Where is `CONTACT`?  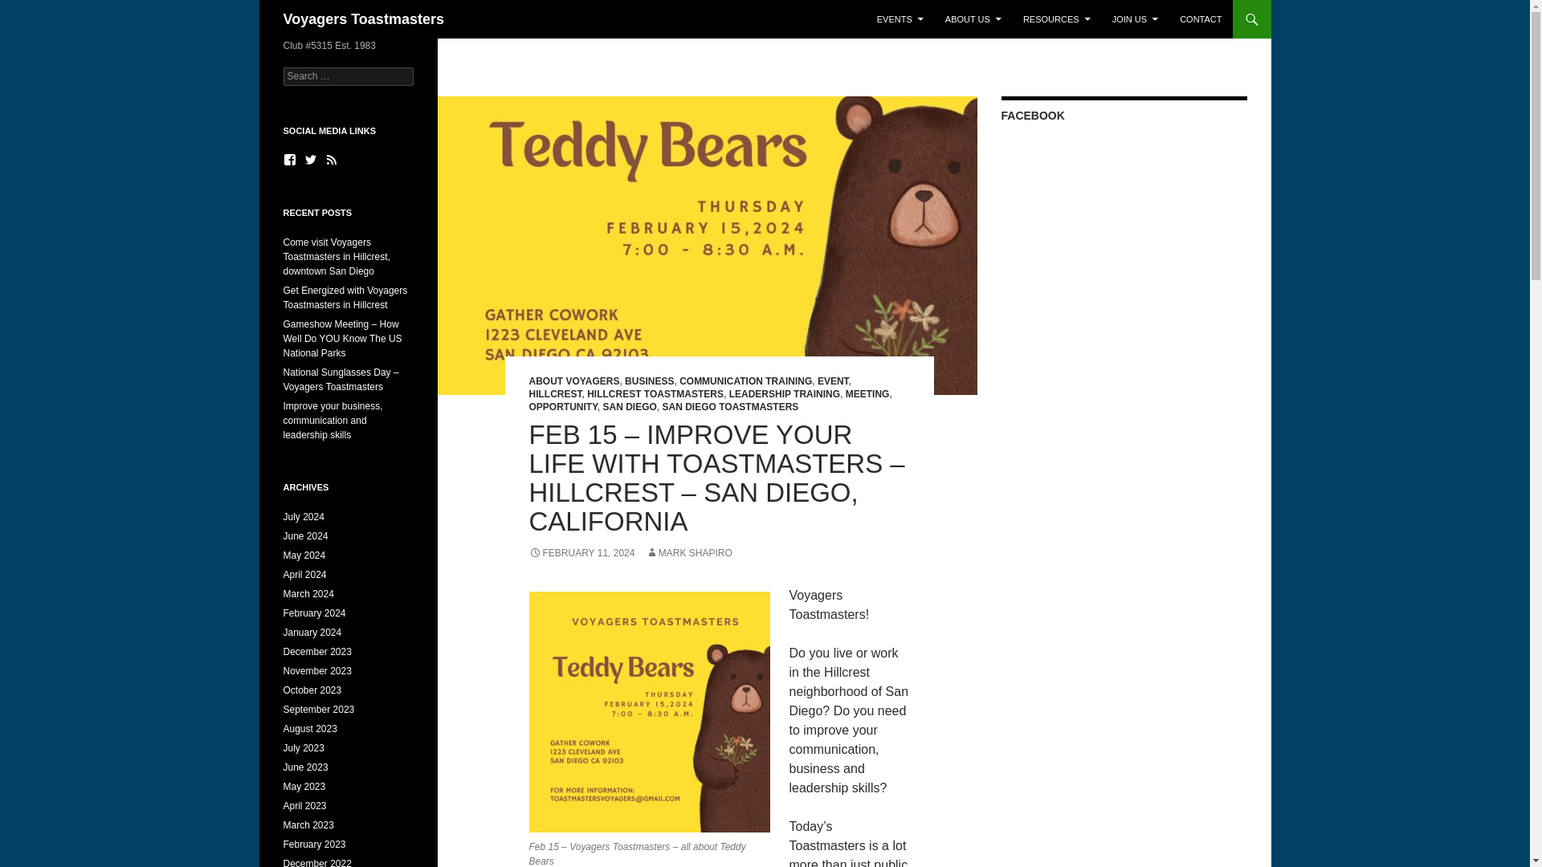
CONTACT is located at coordinates (1200, 19).